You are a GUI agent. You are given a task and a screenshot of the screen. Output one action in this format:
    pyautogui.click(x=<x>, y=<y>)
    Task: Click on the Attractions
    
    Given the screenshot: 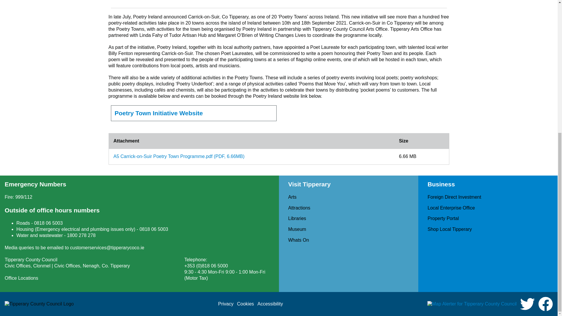 What is the action you would take?
    pyautogui.click(x=299, y=208)
    